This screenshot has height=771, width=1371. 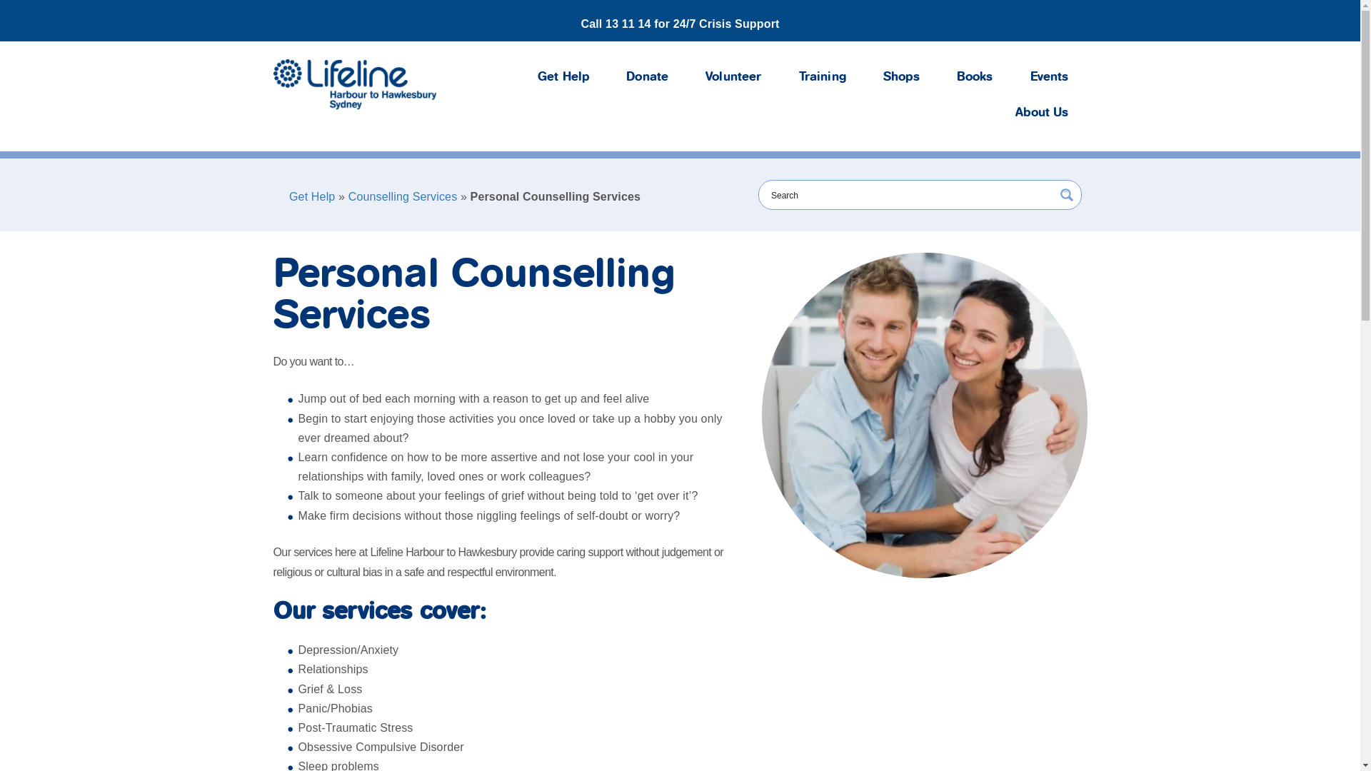 I want to click on Books, so click(x=975, y=77).